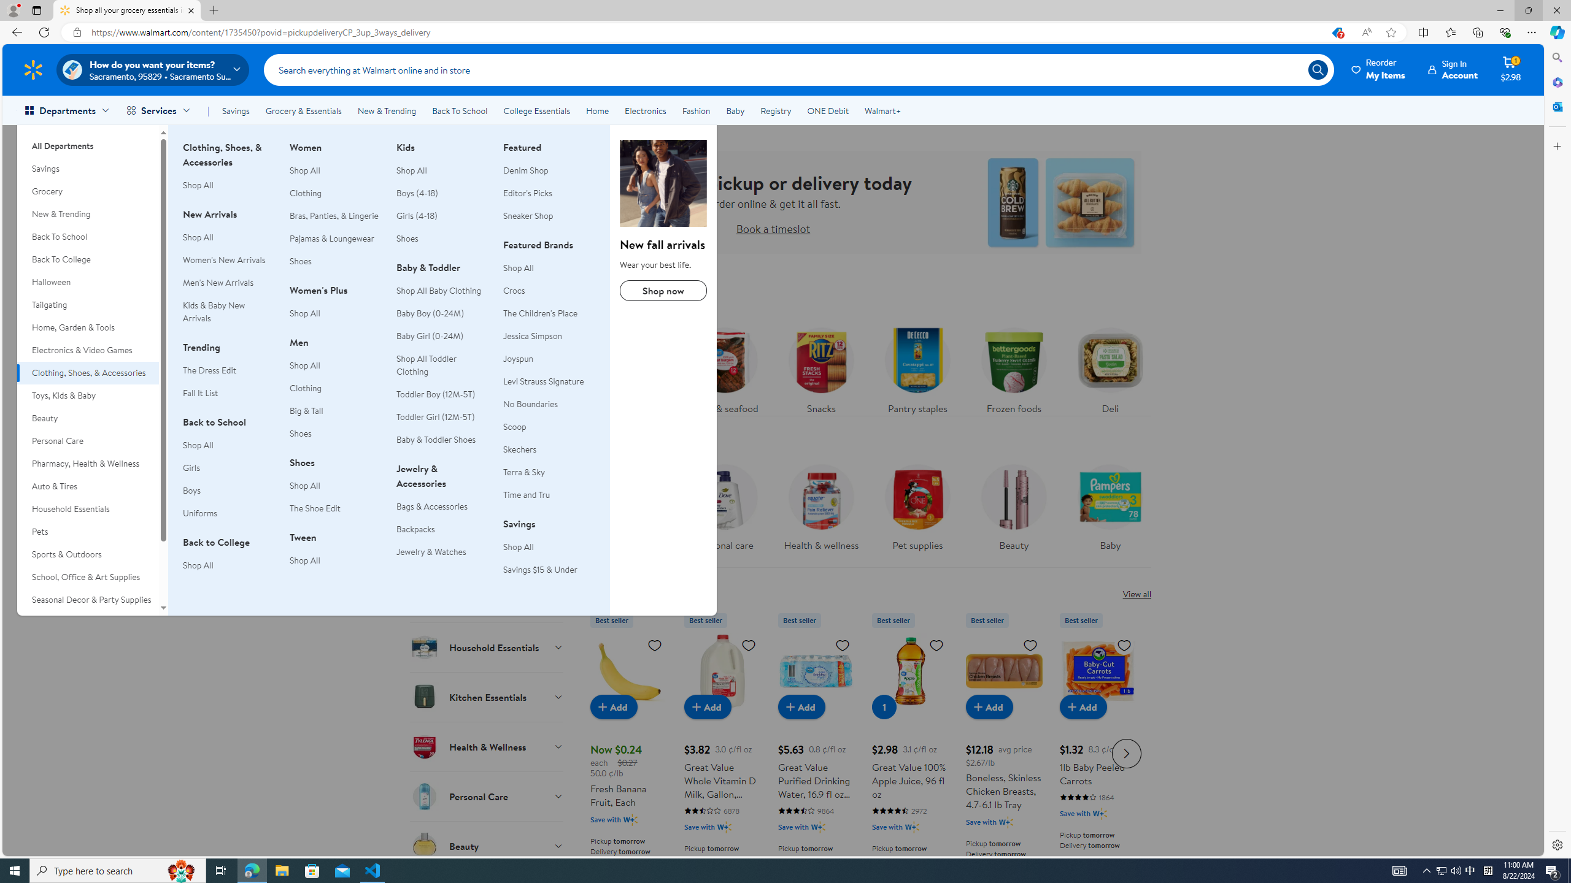  Describe the element at coordinates (442, 199) in the screenshot. I see `KidsShop AllBoys (4-18)Girls (4-18)Shoes` at that location.